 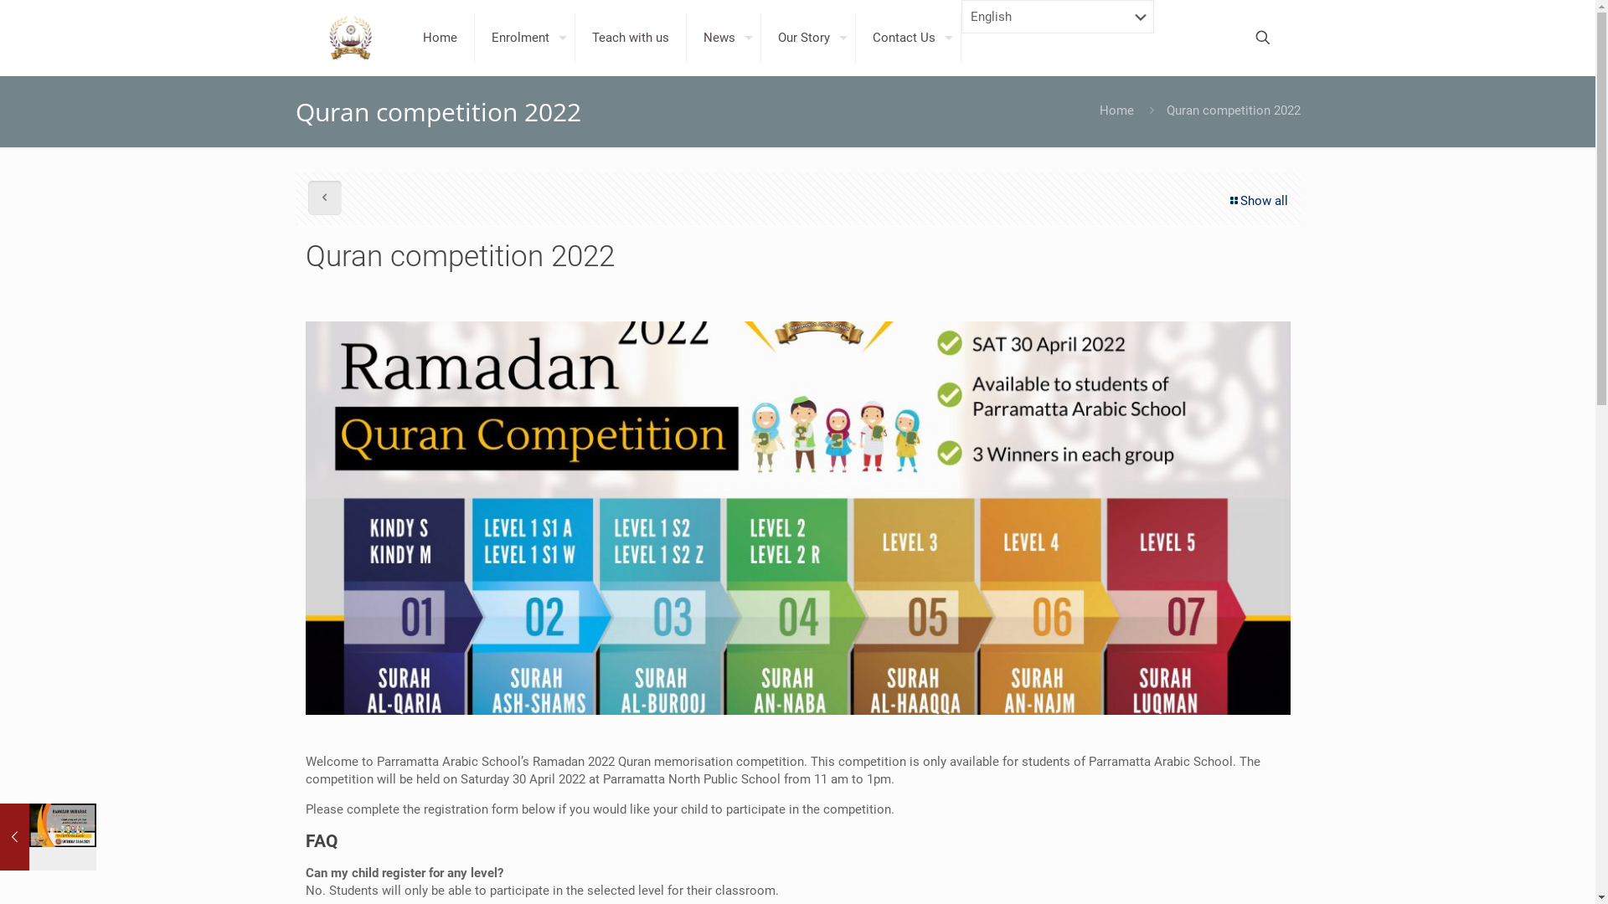 What do you see at coordinates (809, 38) in the screenshot?
I see `Our Story` at bounding box center [809, 38].